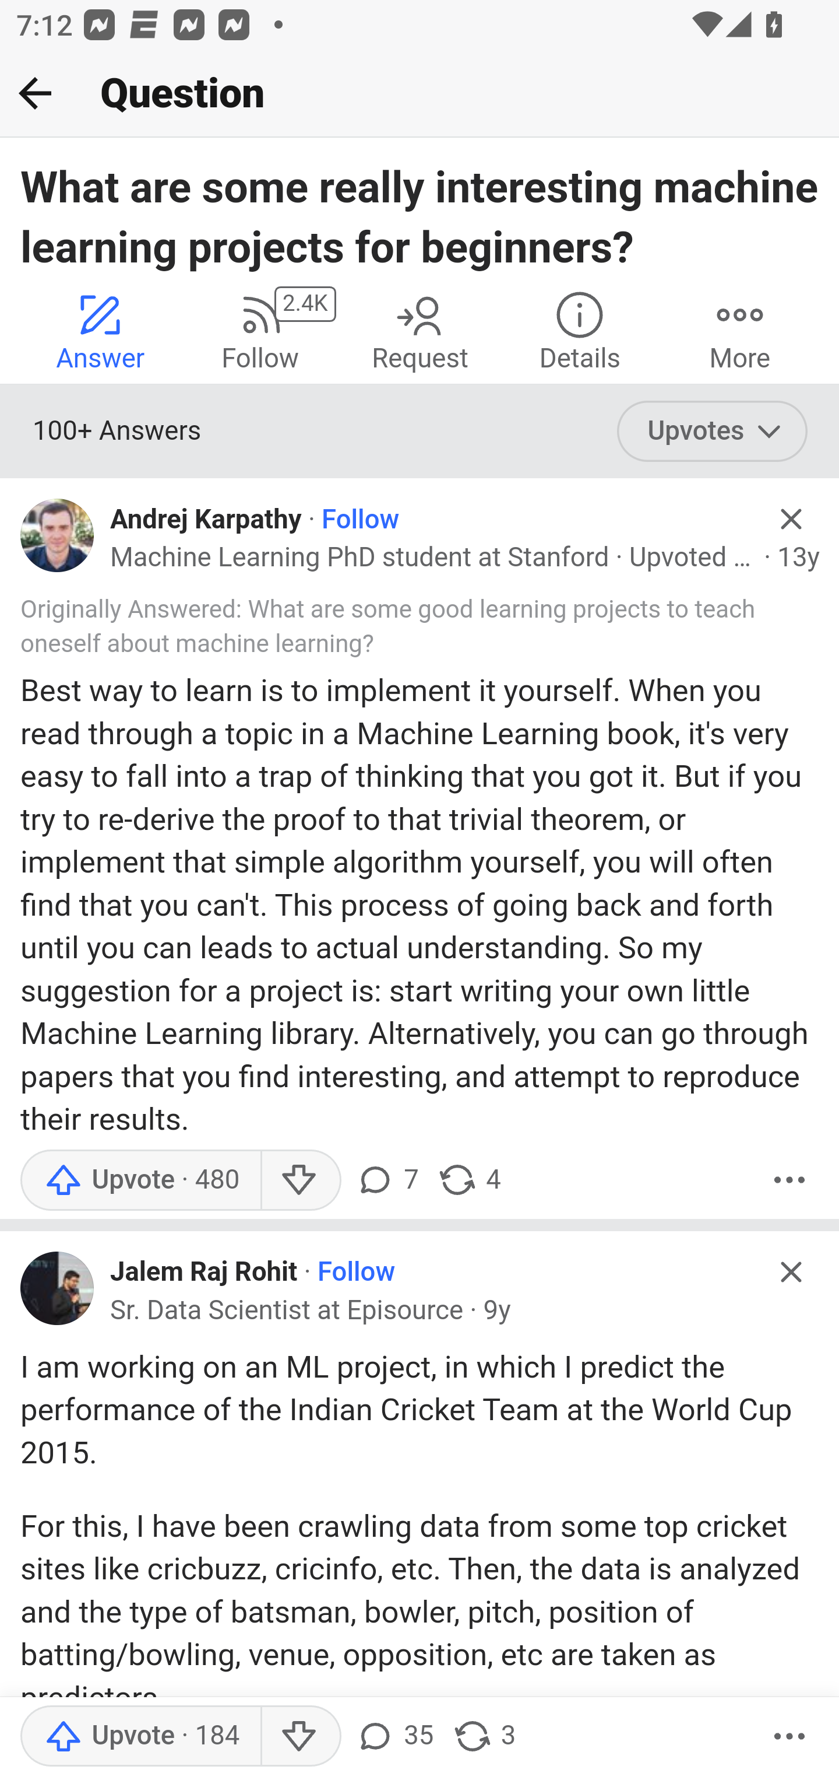  Describe the element at coordinates (468, 1179) in the screenshot. I see `4 shares` at that location.